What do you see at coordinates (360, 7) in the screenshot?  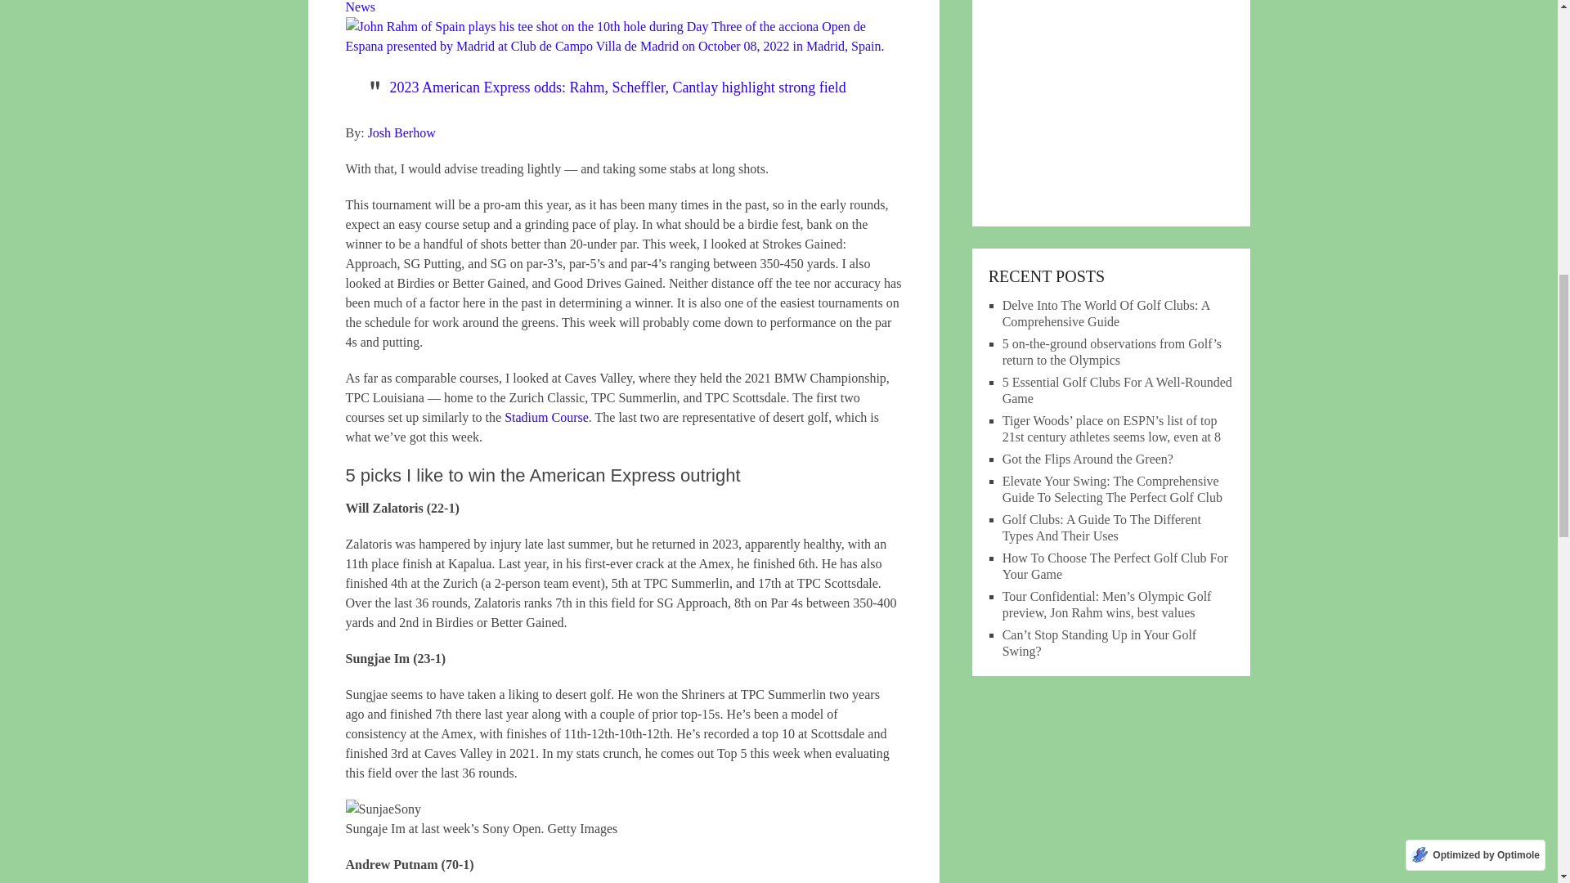 I see `News` at bounding box center [360, 7].